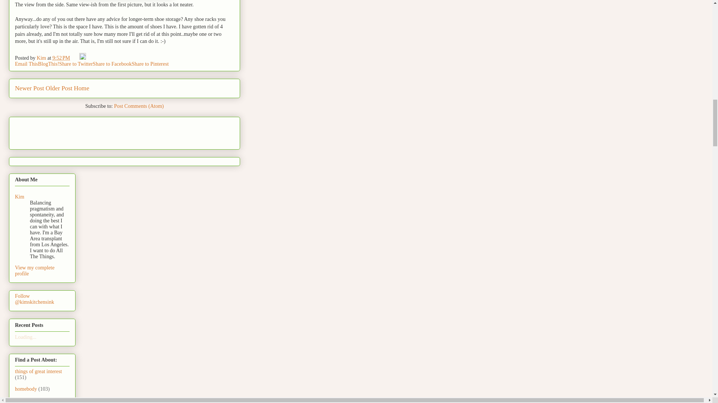  Describe the element at coordinates (49, 64) in the screenshot. I see `BlogThis!` at that location.